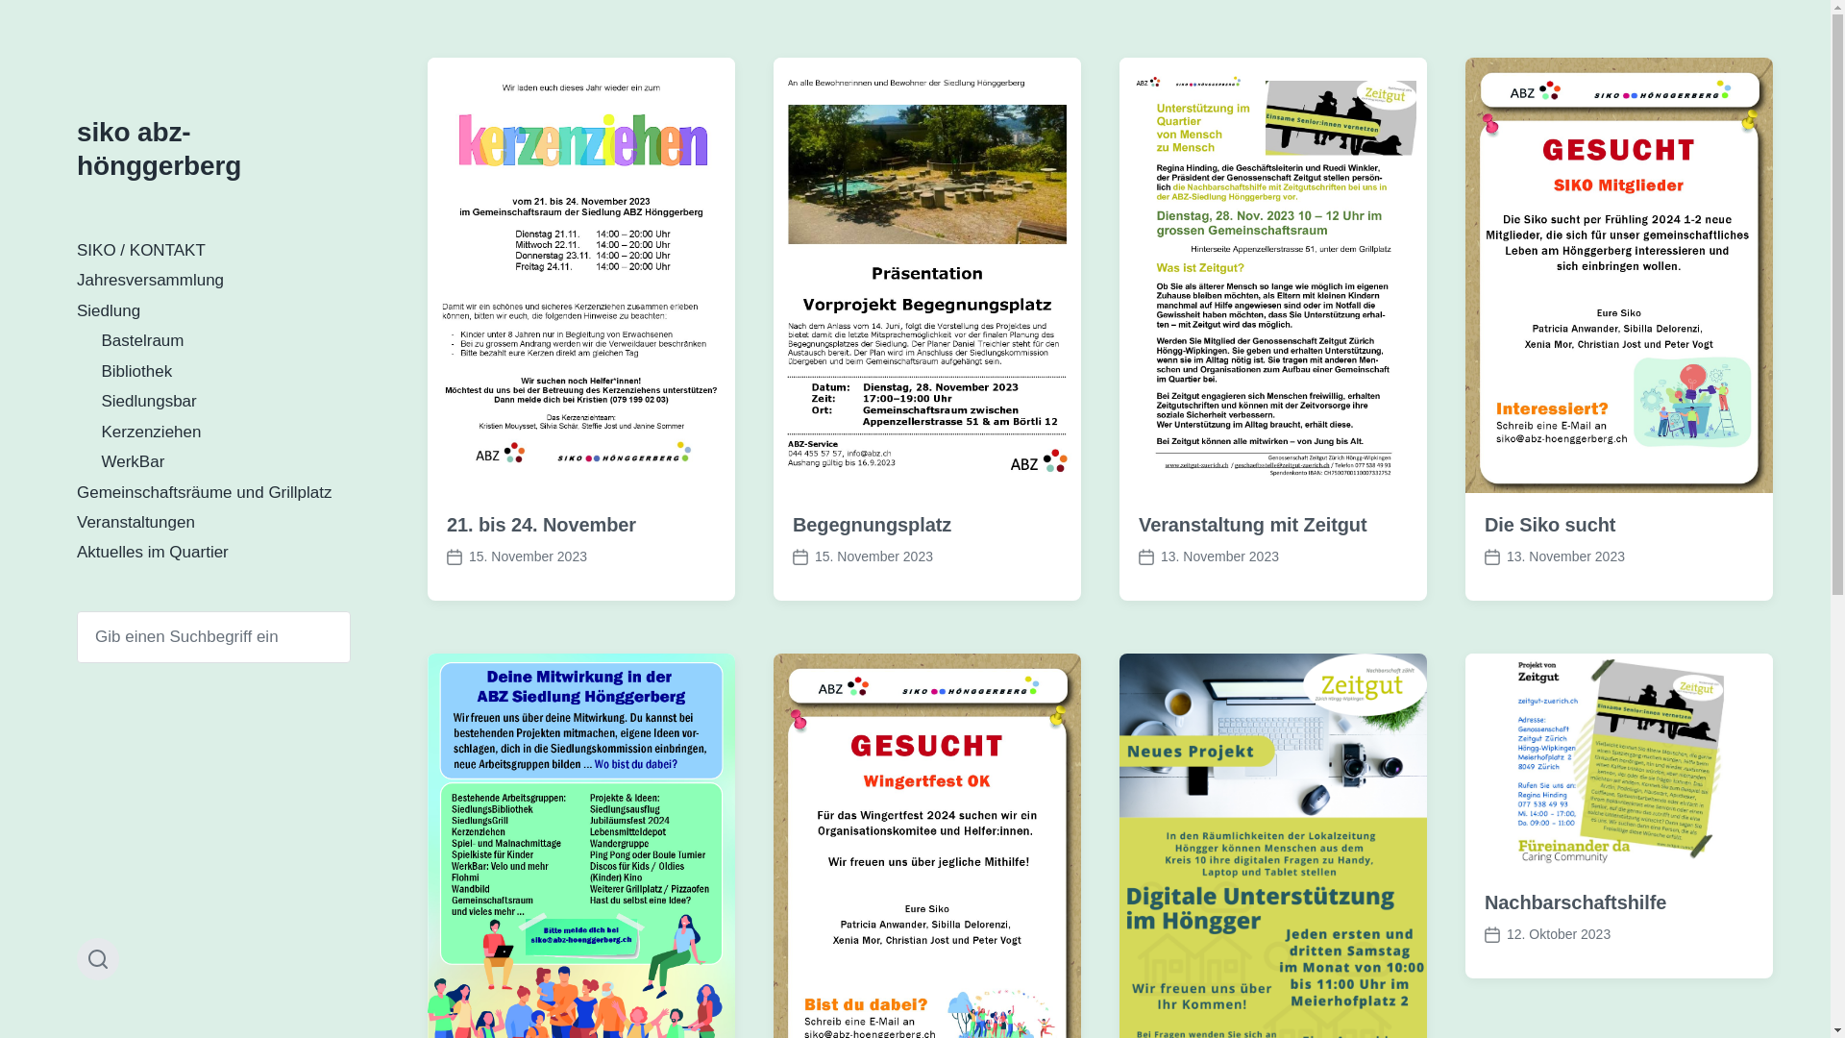 The width and height of the screenshot is (1845, 1038). What do you see at coordinates (1550, 525) in the screenshot?
I see `Die Siko sucht` at bounding box center [1550, 525].